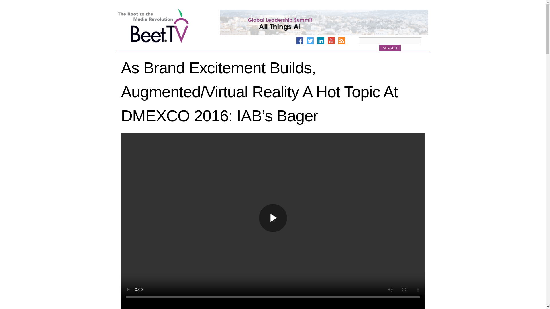 The width and height of the screenshot is (550, 309). I want to click on Play Video, so click(273, 218).